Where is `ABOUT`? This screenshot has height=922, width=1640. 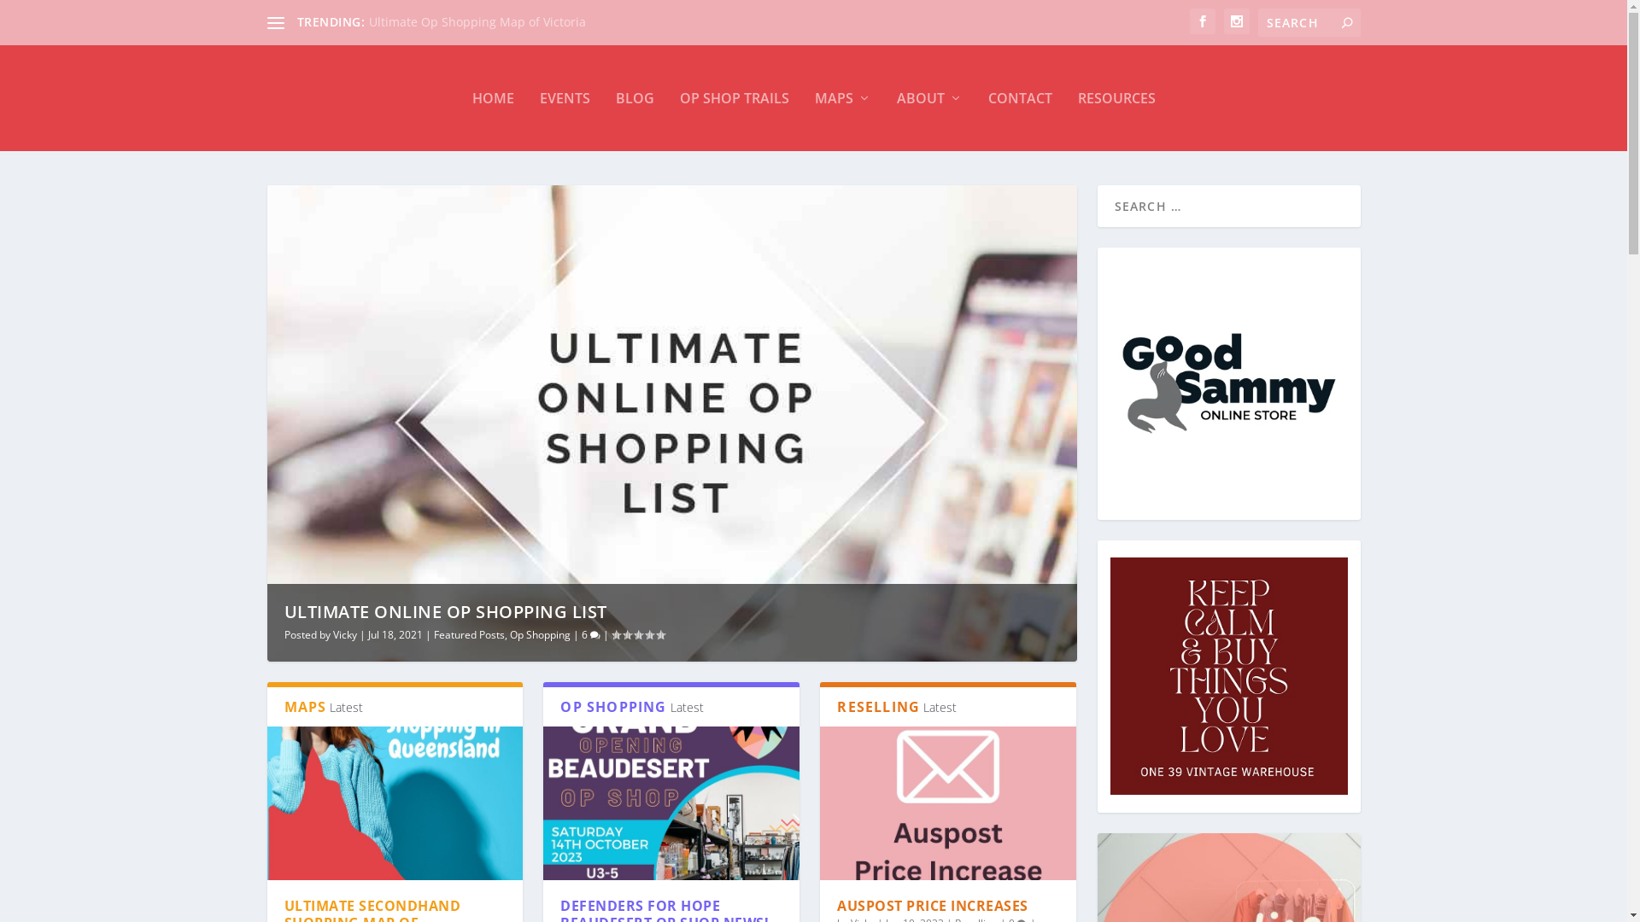 ABOUT is located at coordinates (929, 98).